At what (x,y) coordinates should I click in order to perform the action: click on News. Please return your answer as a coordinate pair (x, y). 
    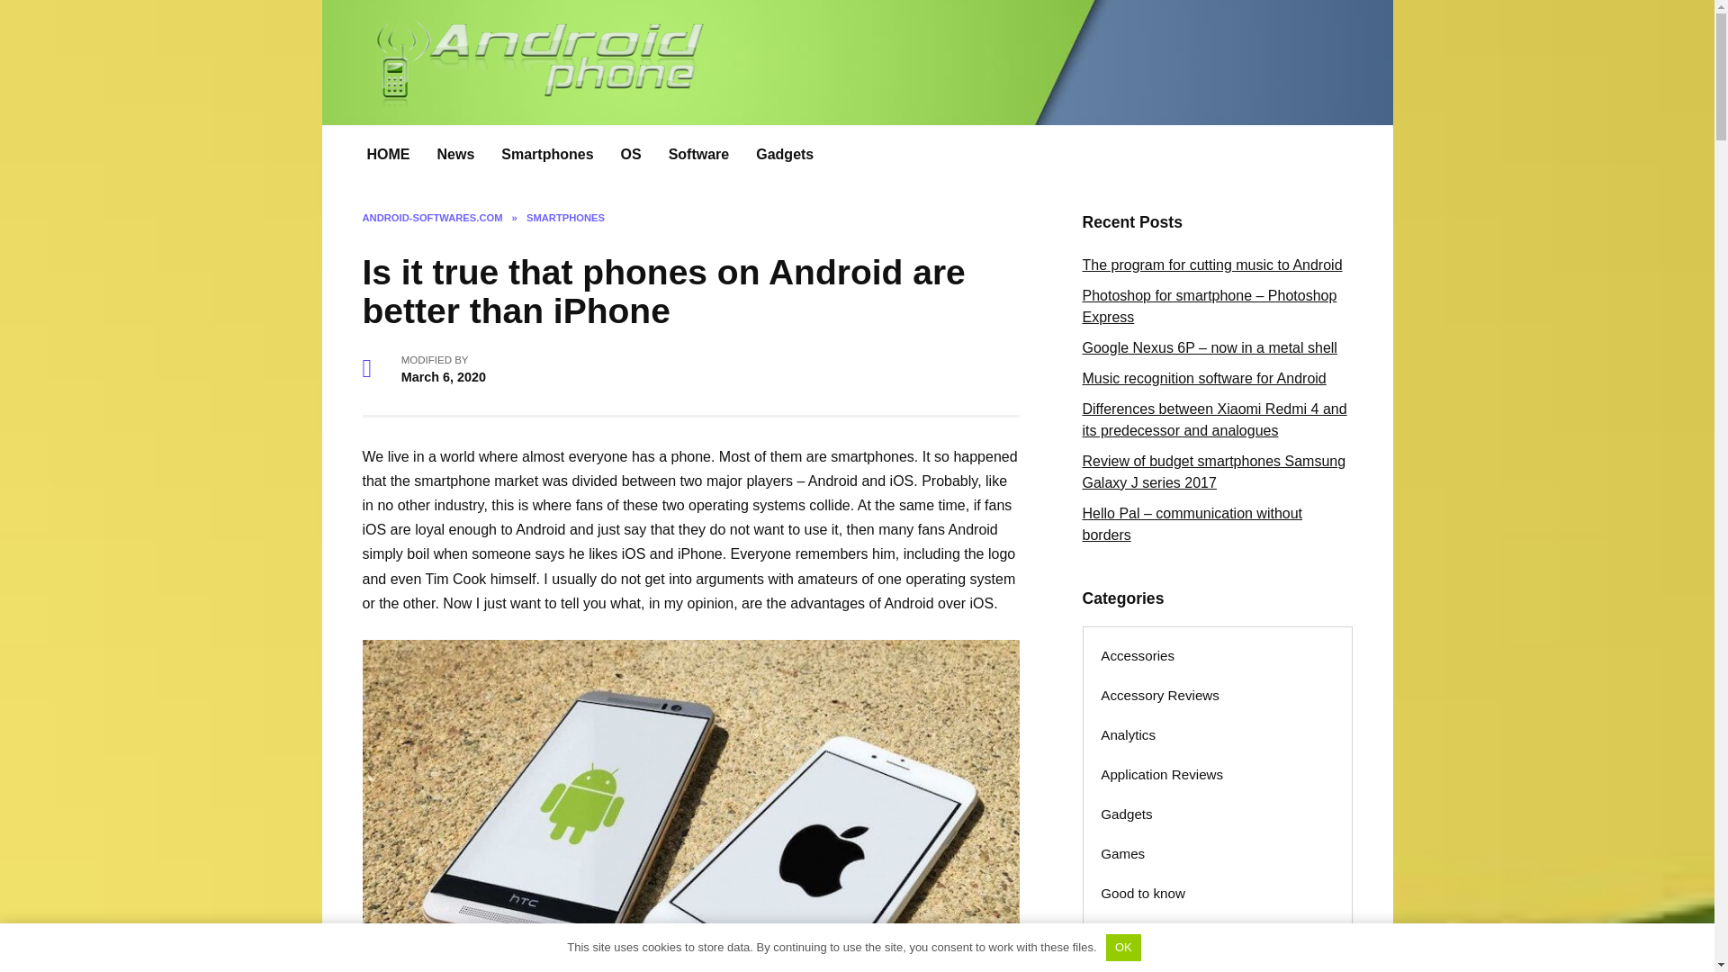
    Looking at the image, I should click on (455, 155).